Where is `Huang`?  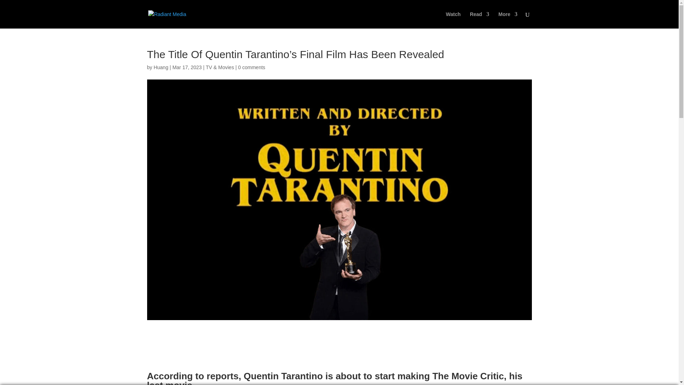 Huang is located at coordinates (161, 67).